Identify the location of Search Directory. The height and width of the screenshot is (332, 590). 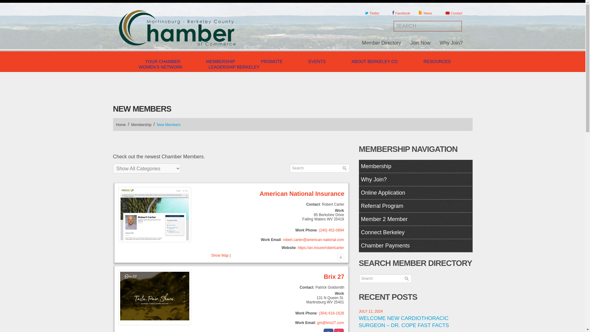
(344, 168).